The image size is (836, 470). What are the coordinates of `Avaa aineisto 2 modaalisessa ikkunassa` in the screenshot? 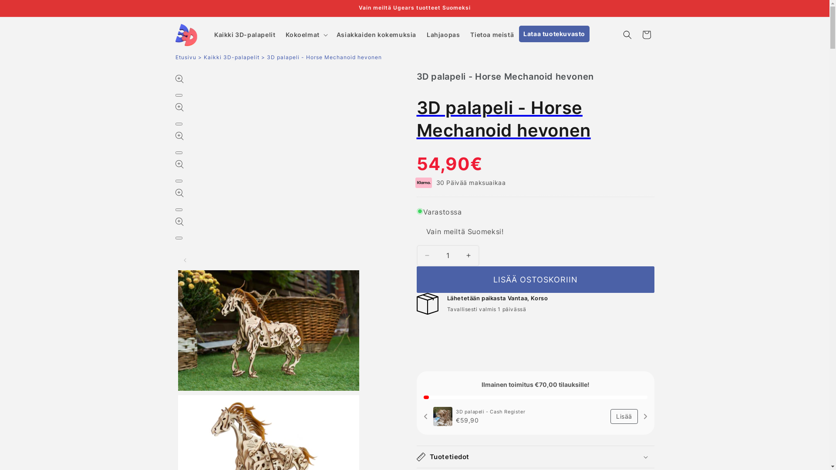 It's located at (179, 124).